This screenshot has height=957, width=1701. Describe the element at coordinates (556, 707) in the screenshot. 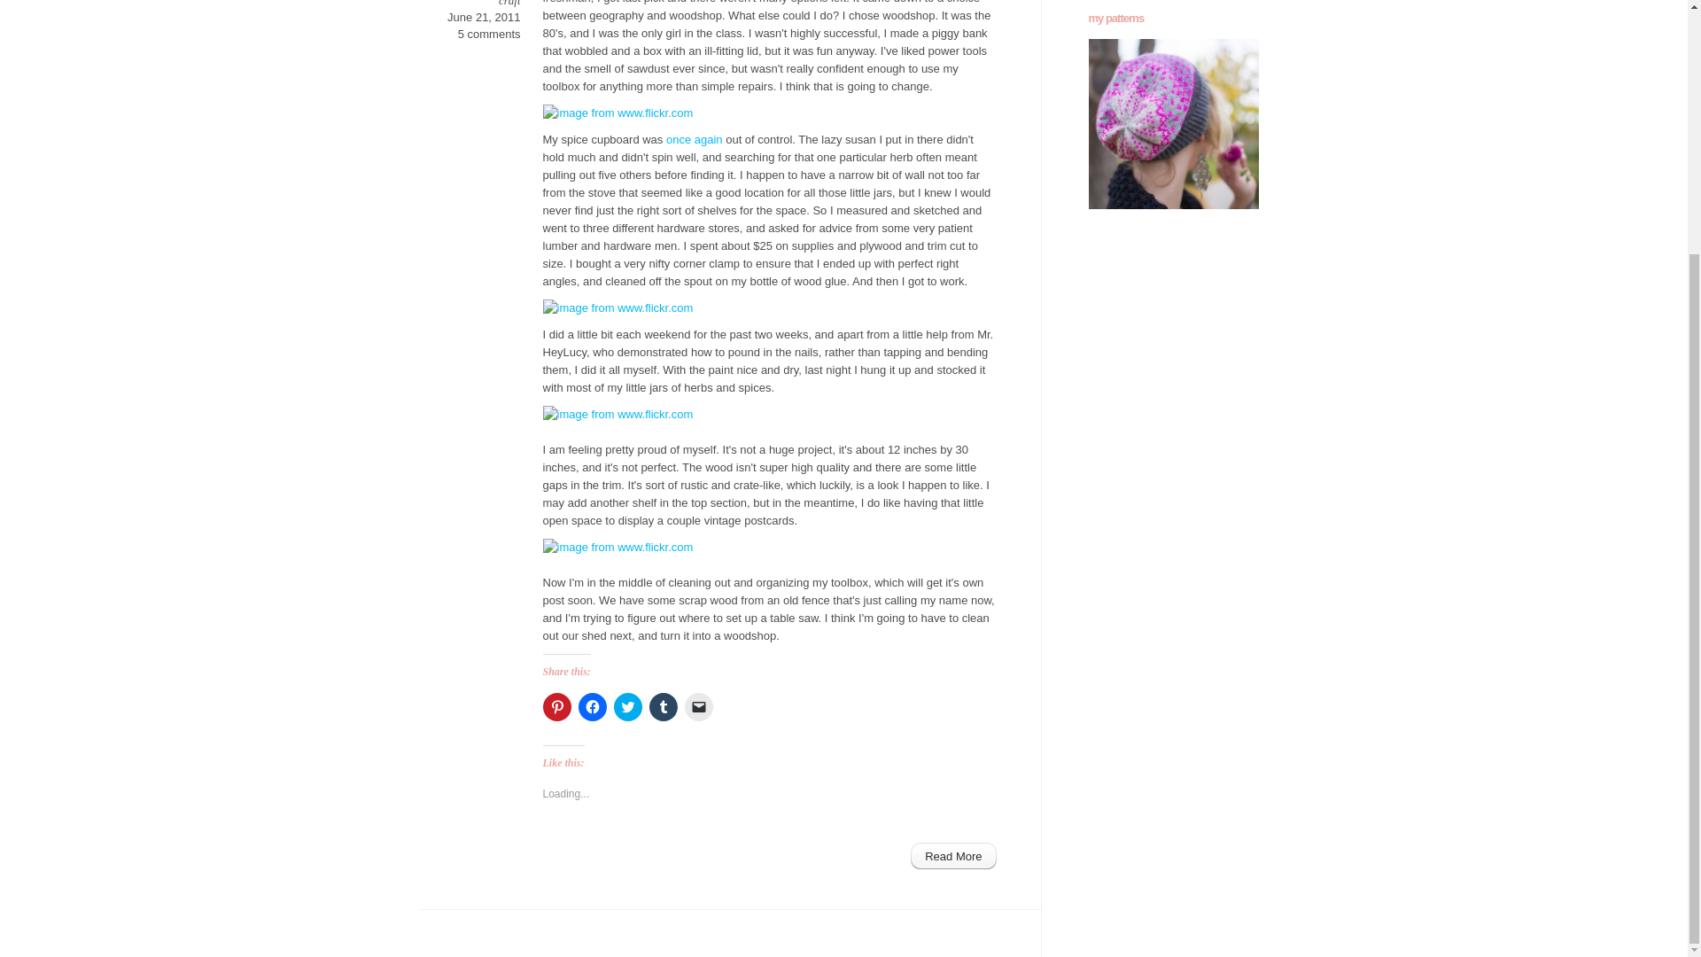

I see `Click to share on Pinterest` at that location.